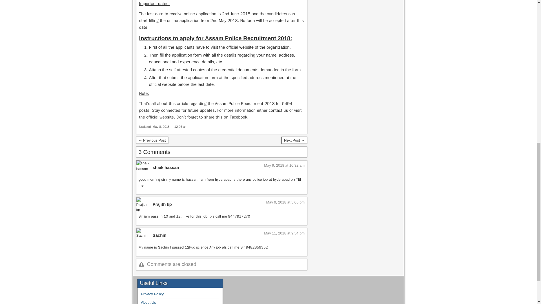 This screenshot has height=304, width=541. Describe the element at coordinates (152, 294) in the screenshot. I see `Privacy Policy` at that location.